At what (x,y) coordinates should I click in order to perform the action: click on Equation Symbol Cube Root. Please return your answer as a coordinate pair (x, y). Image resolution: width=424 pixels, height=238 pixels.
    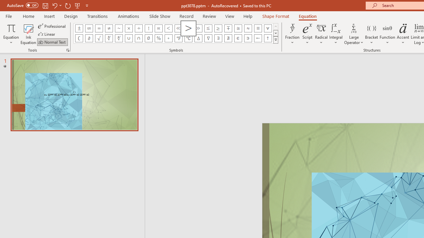
    Looking at the image, I should click on (109, 38).